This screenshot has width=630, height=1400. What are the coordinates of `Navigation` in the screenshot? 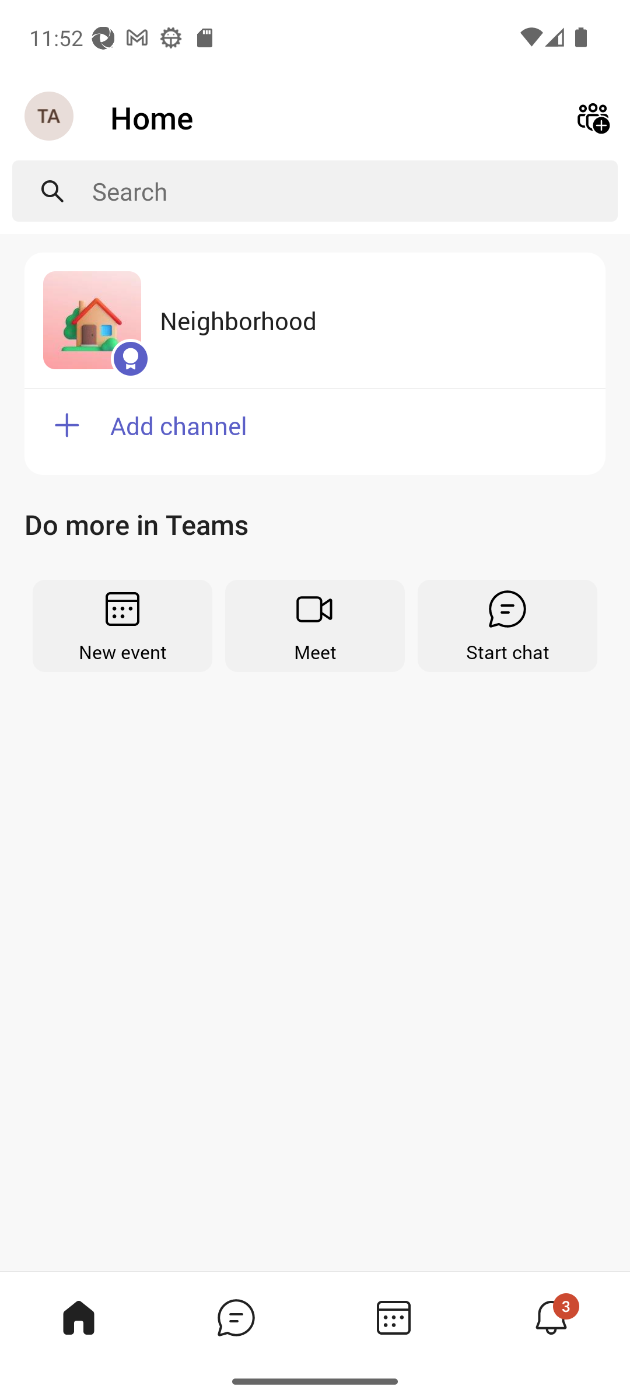 It's located at (50, 117).